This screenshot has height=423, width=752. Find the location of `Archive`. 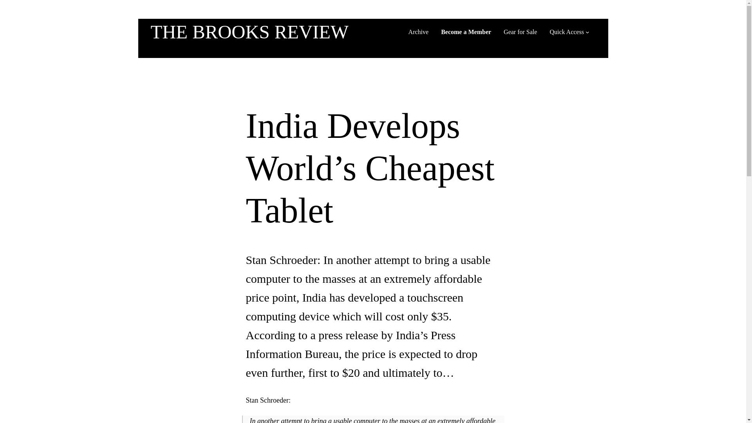

Archive is located at coordinates (418, 32).